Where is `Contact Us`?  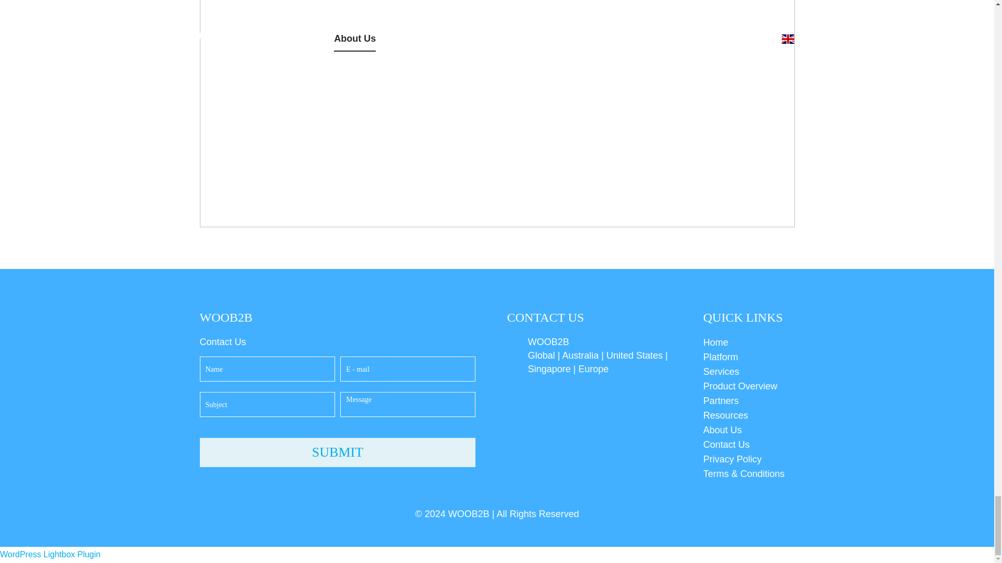
Contact Us is located at coordinates (748, 445).